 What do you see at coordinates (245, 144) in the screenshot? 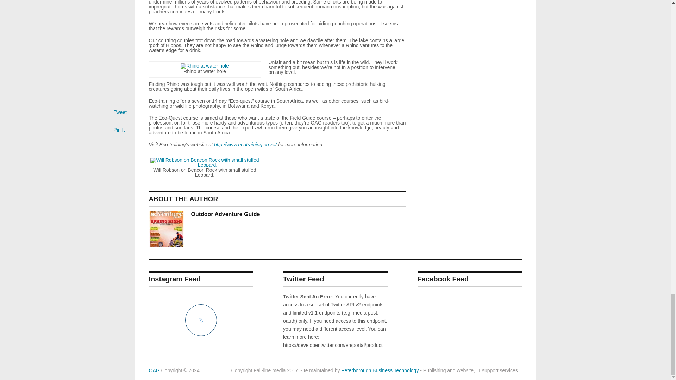
I see `Eco-training` at bounding box center [245, 144].